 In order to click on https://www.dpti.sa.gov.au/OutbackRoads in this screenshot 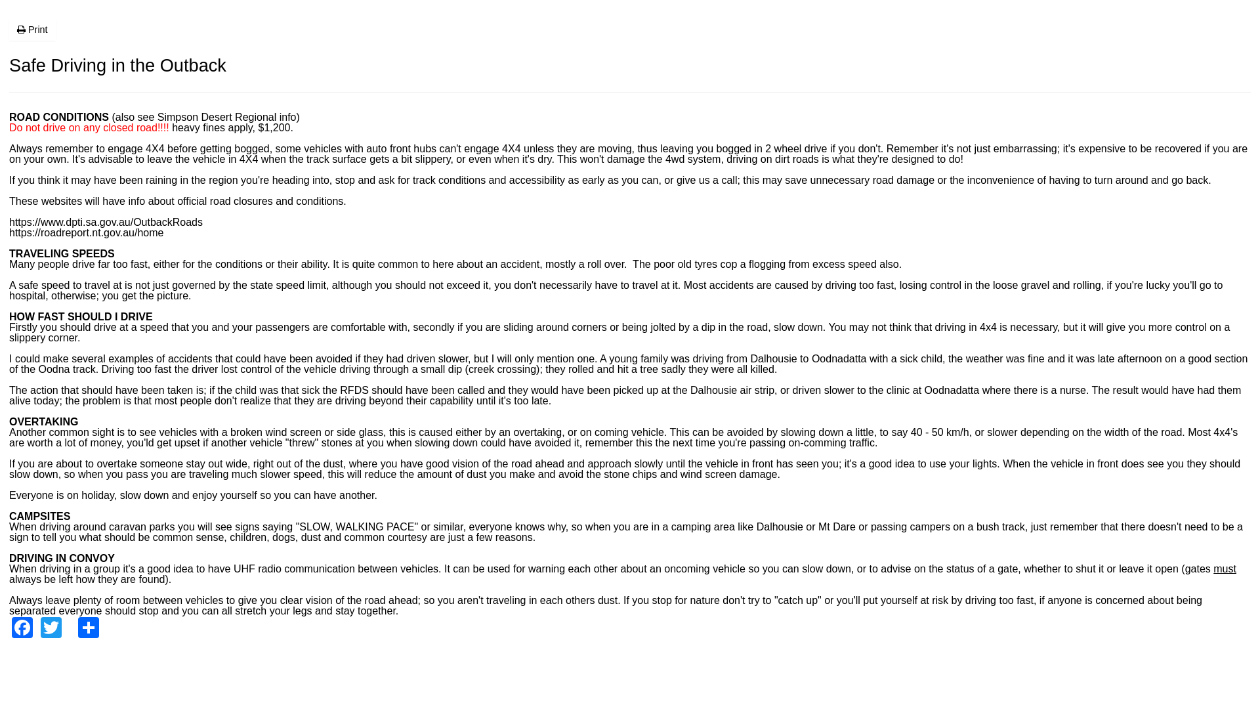, I will do `click(106, 227)`.